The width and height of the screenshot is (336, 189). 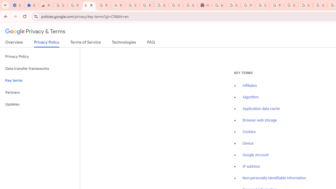 What do you see at coordinates (274, 178) in the screenshot?
I see `Non-personally identifiable information` at bounding box center [274, 178].